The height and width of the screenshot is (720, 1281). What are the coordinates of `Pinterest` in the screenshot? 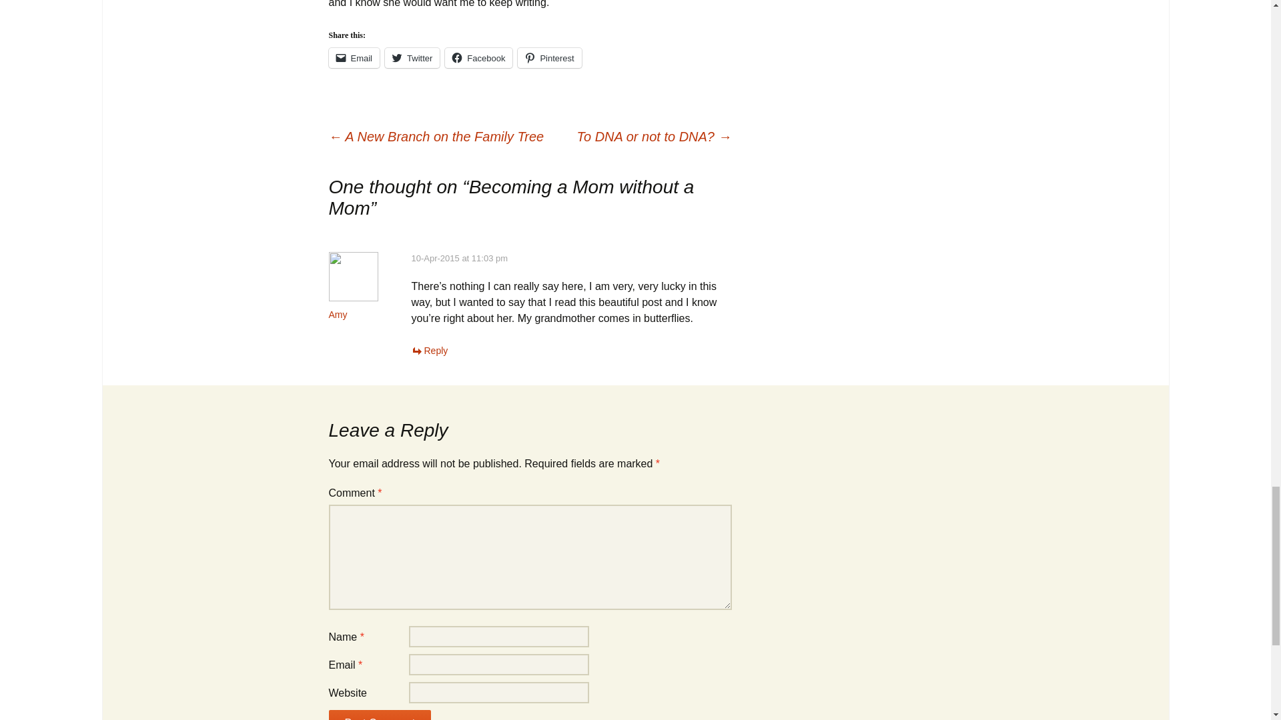 It's located at (549, 57).